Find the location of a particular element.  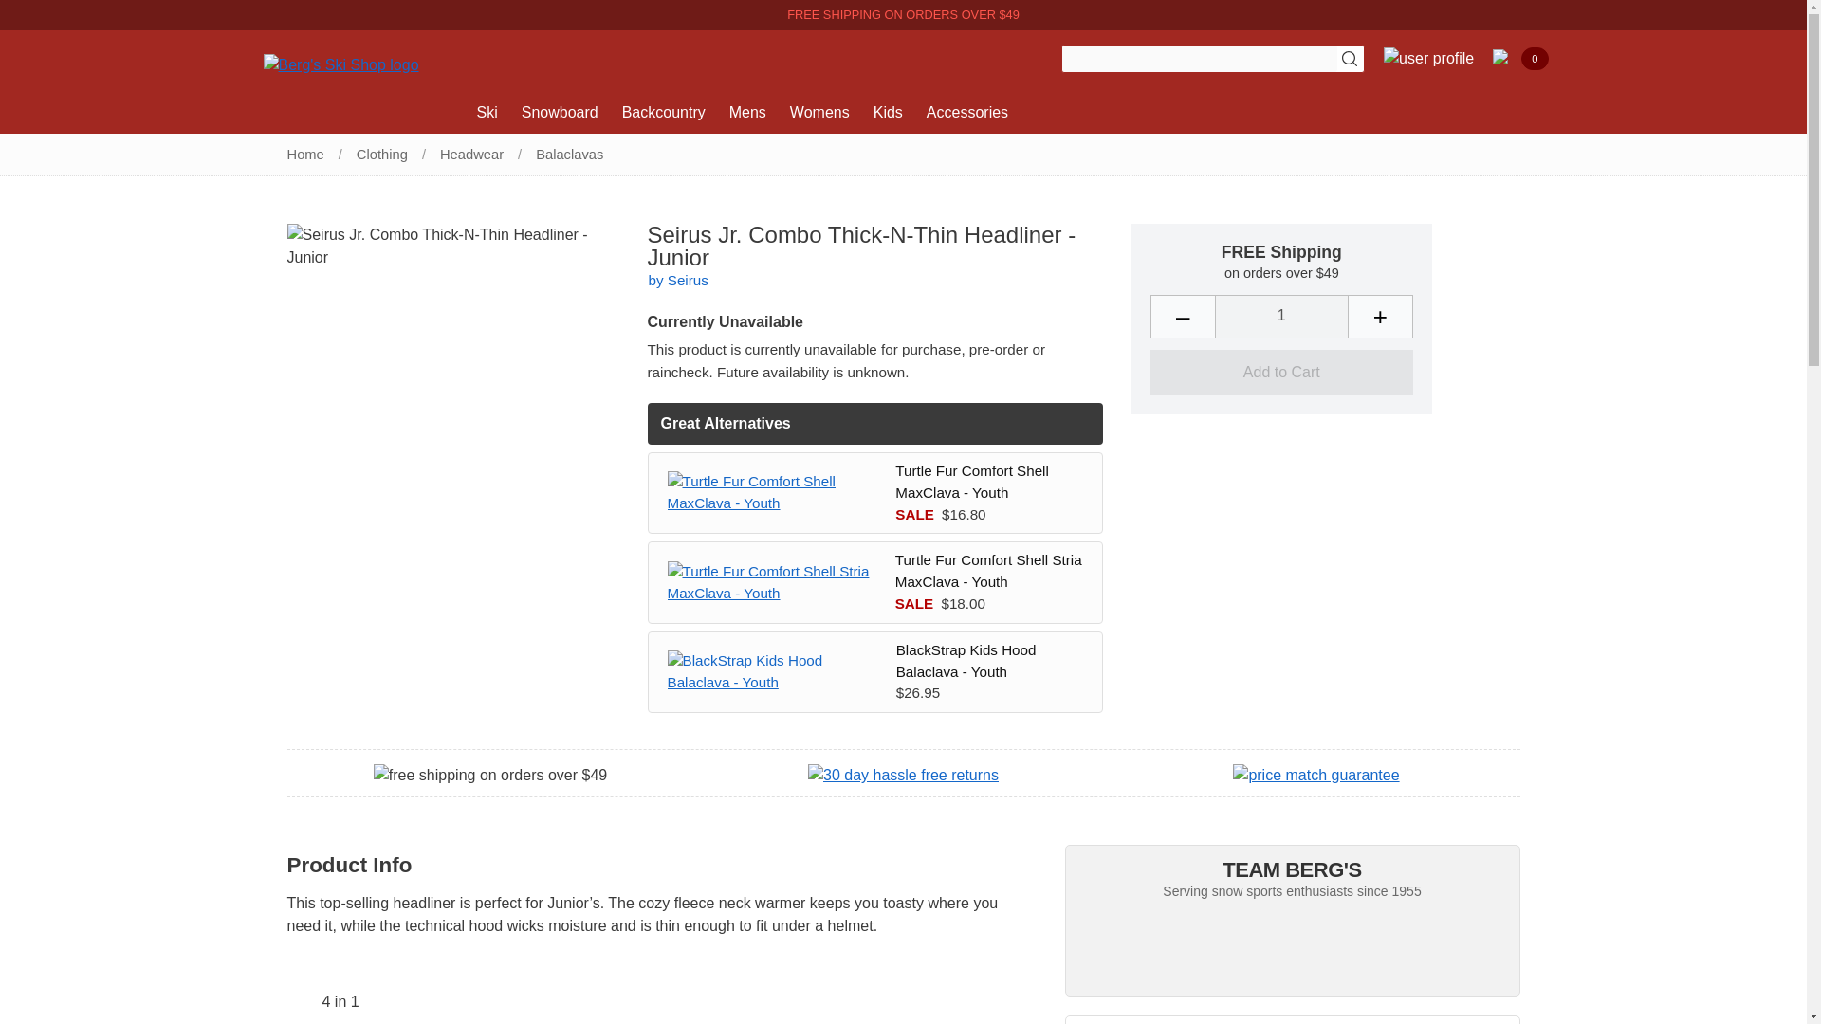

Mens is located at coordinates (749, 113).